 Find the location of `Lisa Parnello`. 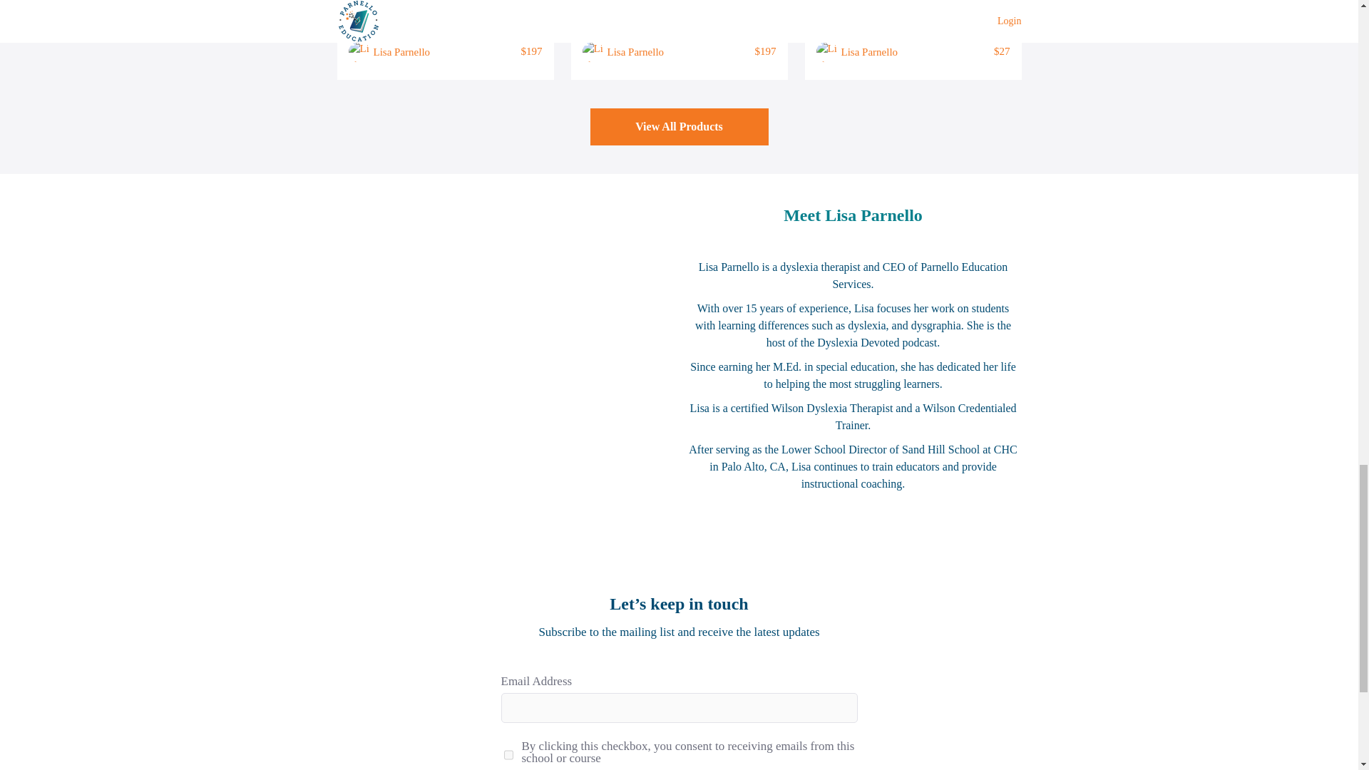

Lisa Parnello is located at coordinates (636, 51).